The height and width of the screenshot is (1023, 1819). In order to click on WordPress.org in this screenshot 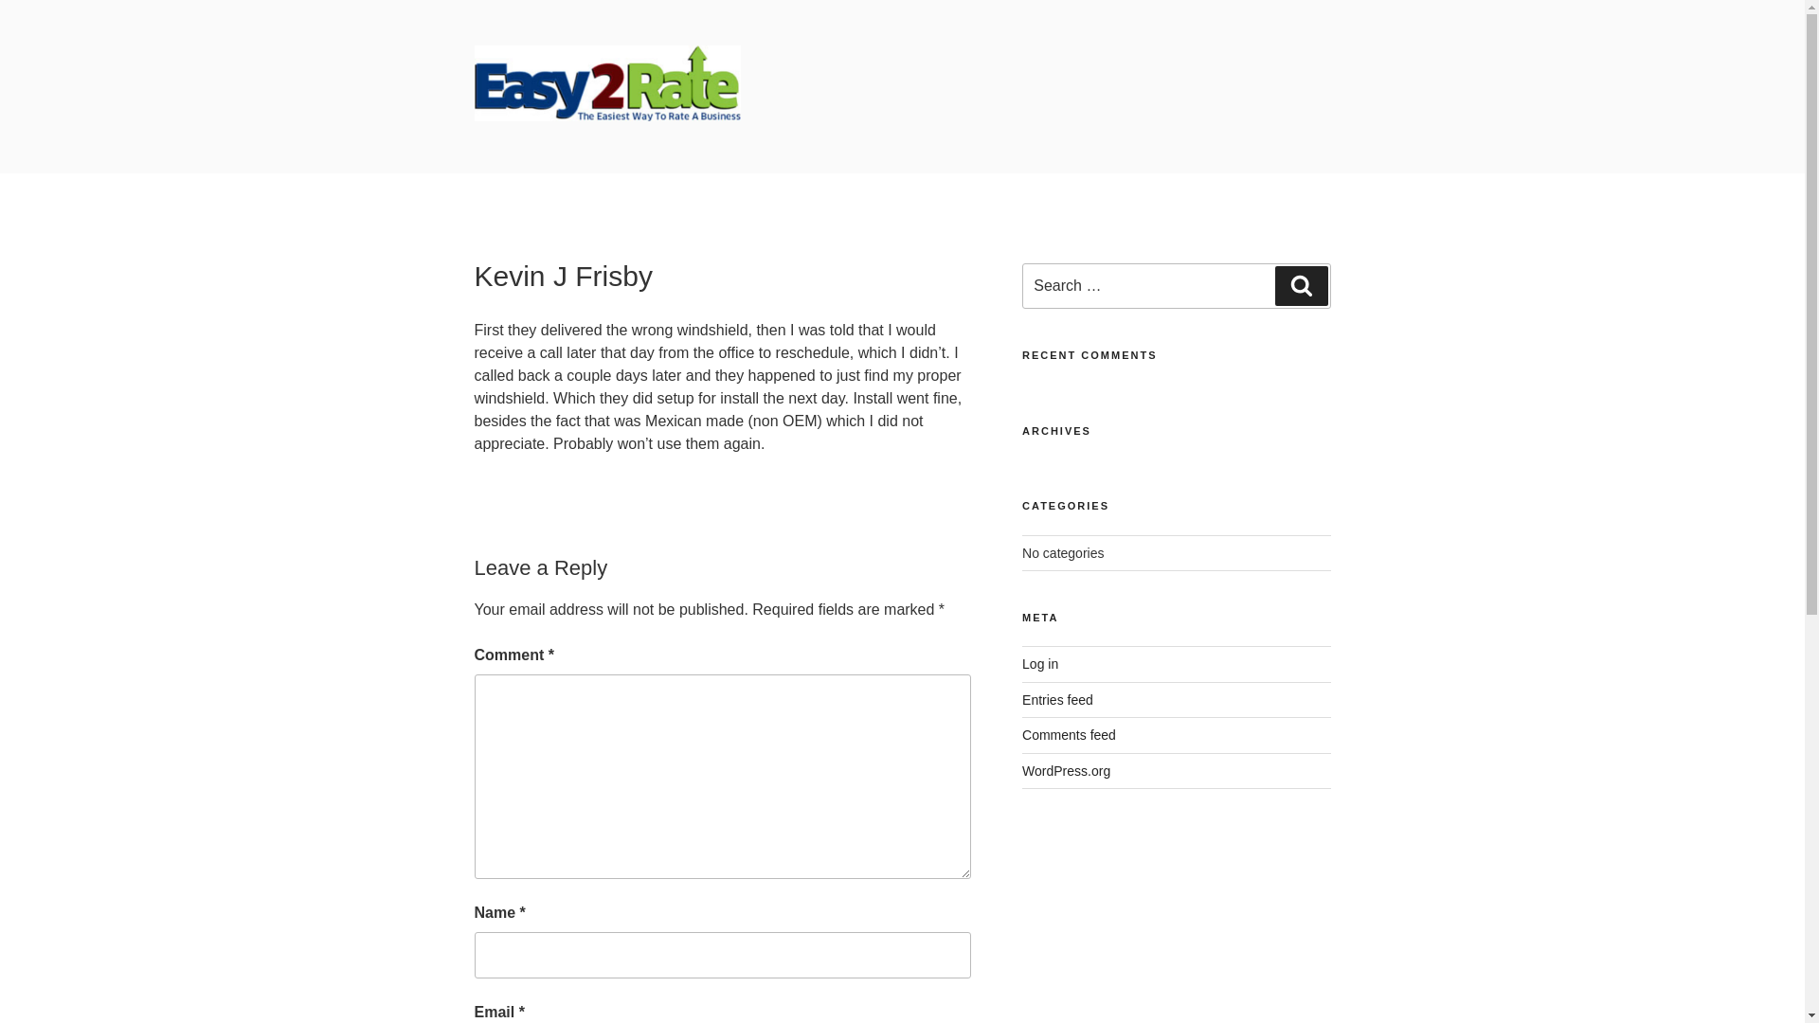, I will do `click(1066, 770)`.